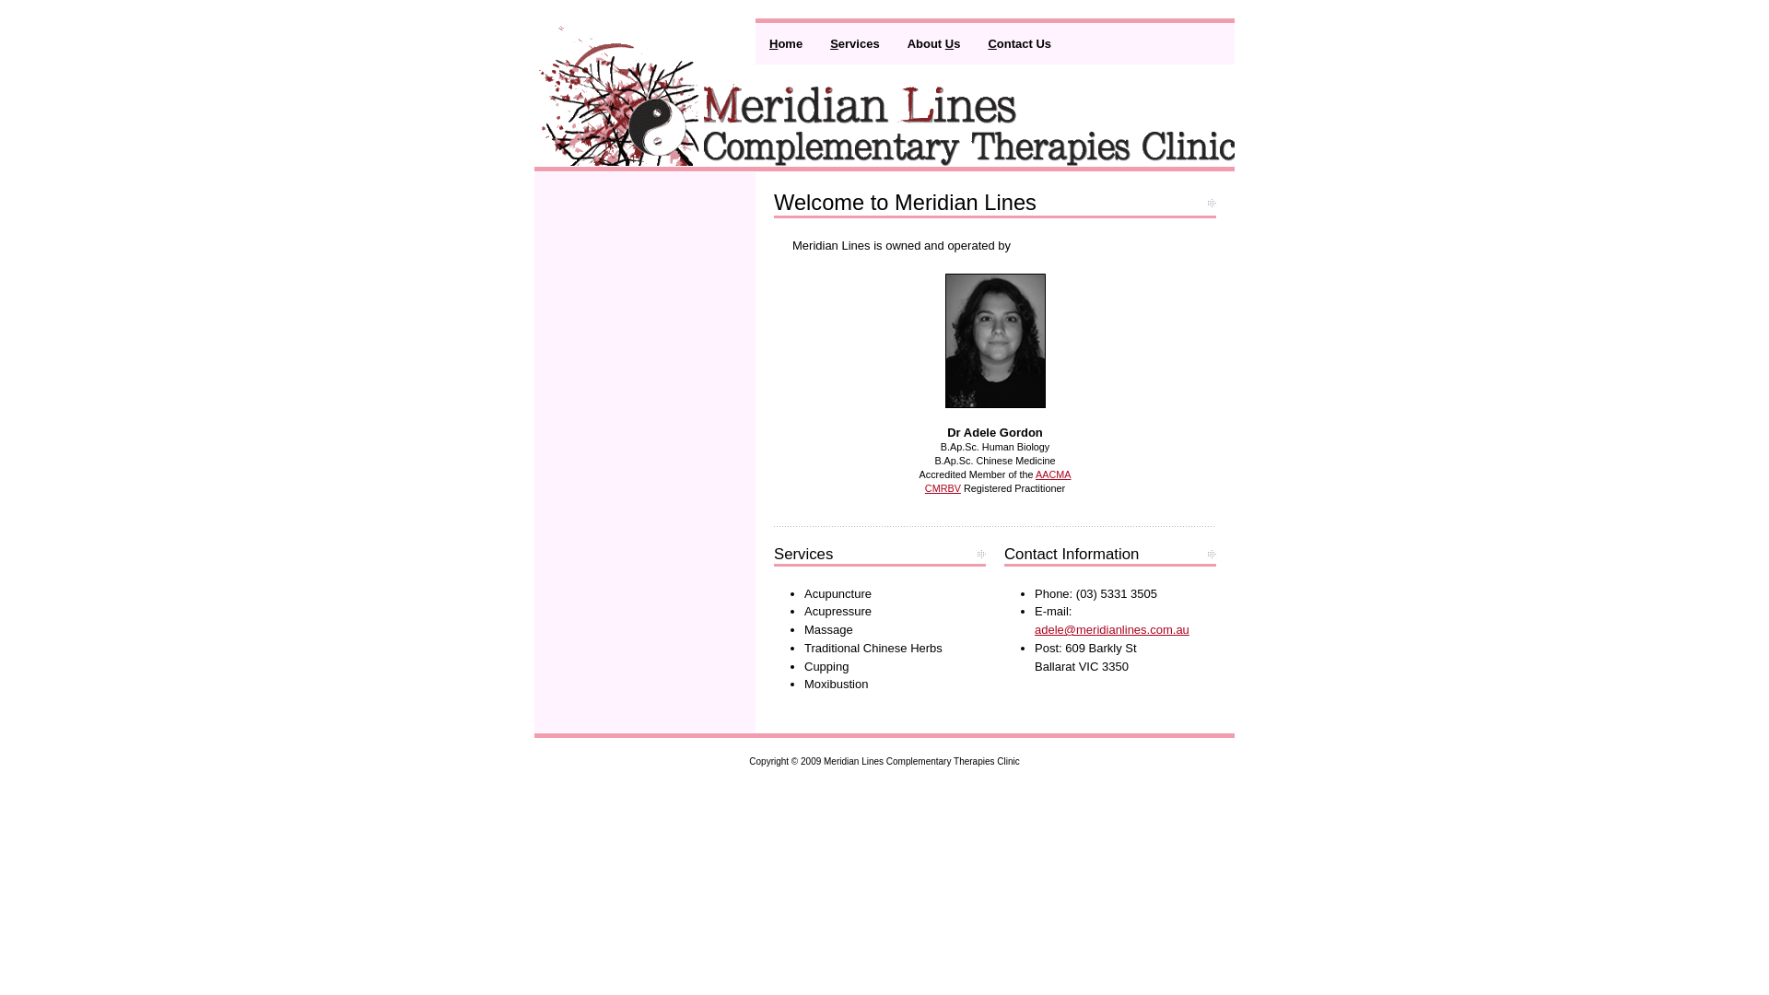 The image size is (1769, 995). What do you see at coordinates (1112, 630) in the screenshot?
I see `adele@meridianlines.com.au` at bounding box center [1112, 630].